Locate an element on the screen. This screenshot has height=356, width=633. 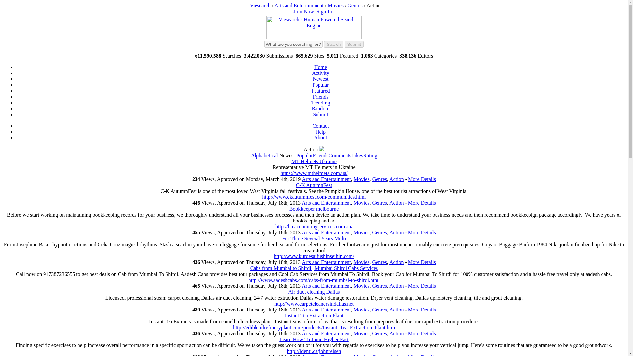
Create a Username is located at coordinates (304, 11).